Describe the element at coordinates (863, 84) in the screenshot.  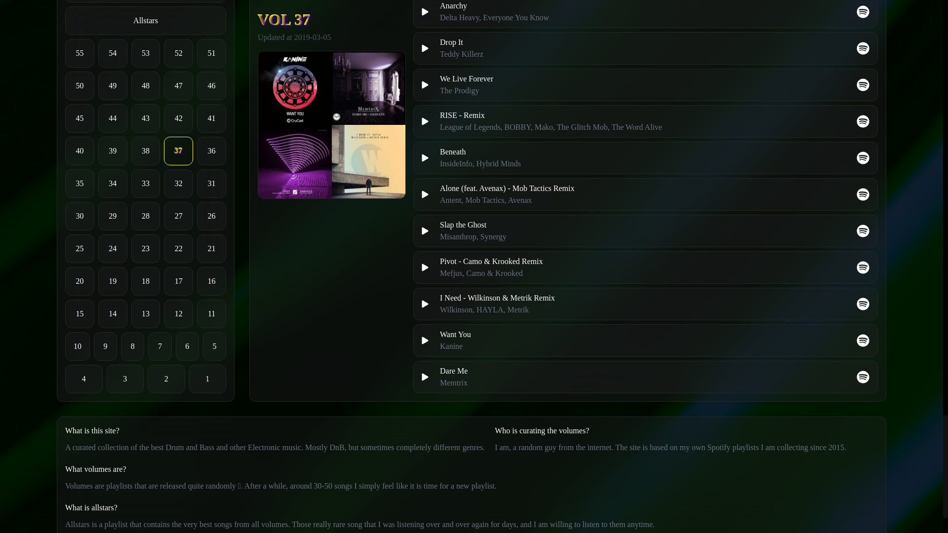
I see `Open in Spotify` at that location.